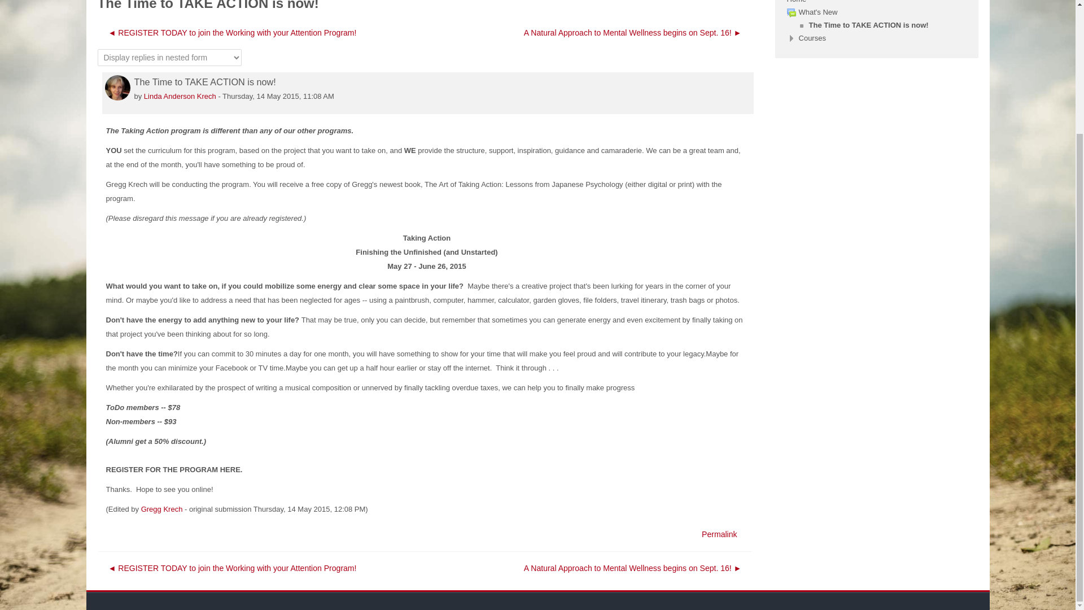 The height and width of the screenshot is (610, 1084). I want to click on Gregg Krech, so click(161, 509).